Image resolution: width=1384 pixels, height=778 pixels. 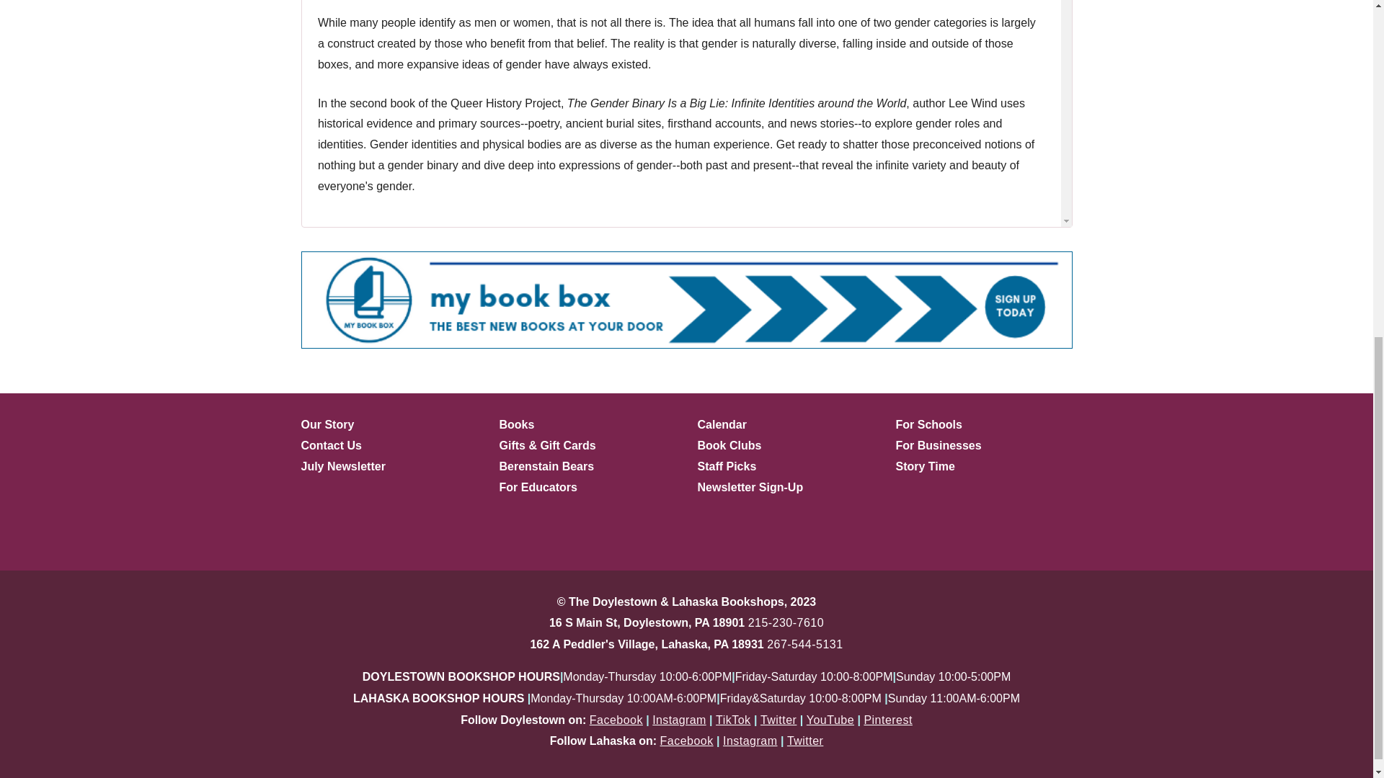 I want to click on For Schools, so click(x=928, y=425).